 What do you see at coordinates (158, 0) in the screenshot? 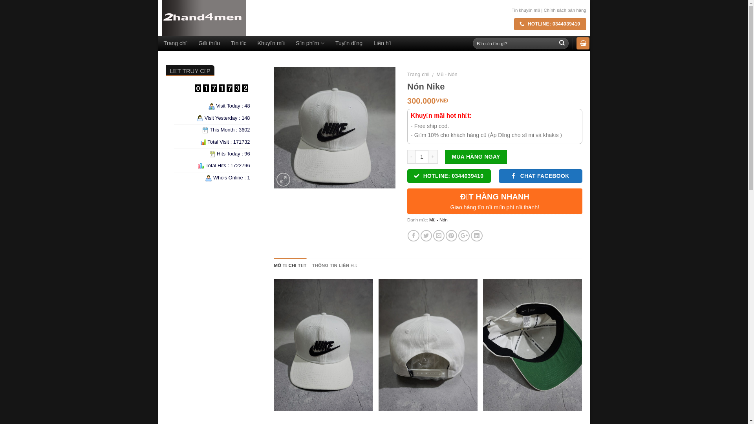
I see `Skip to content` at bounding box center [158, 0].